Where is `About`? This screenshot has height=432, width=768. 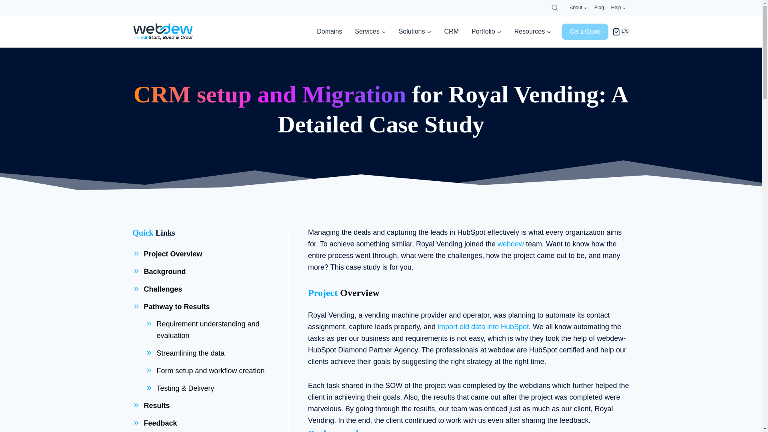
About is located at coordinates (578, 8).